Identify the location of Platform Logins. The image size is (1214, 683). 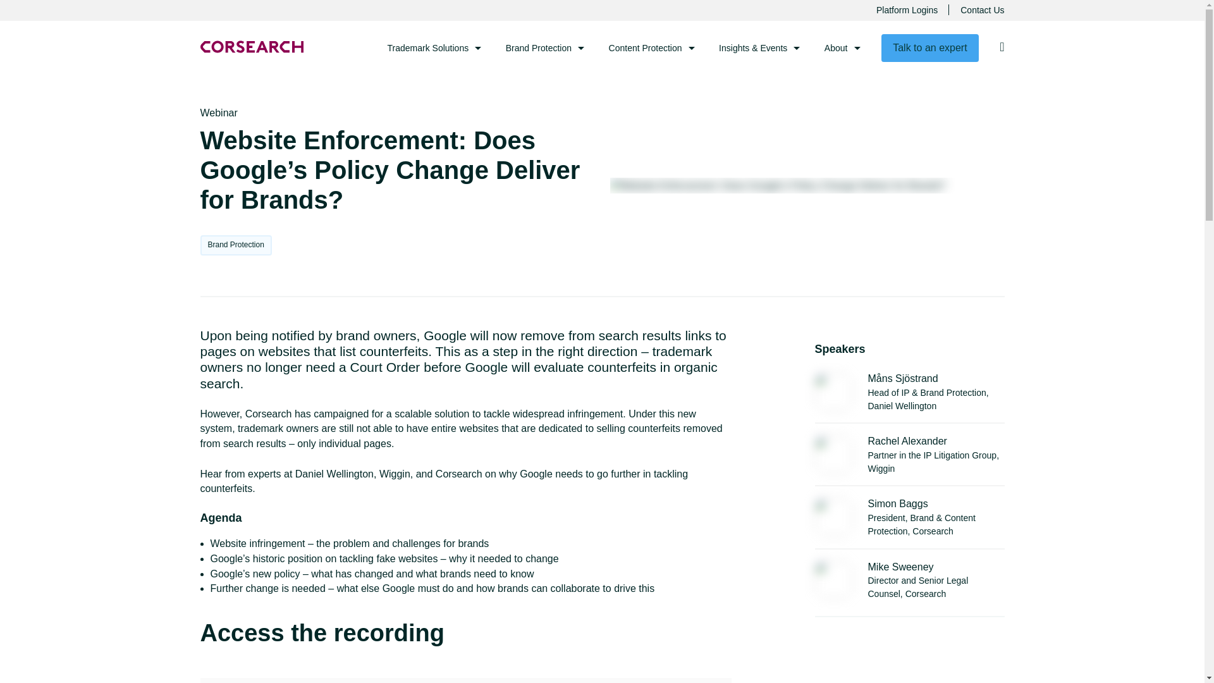
(907, 10).